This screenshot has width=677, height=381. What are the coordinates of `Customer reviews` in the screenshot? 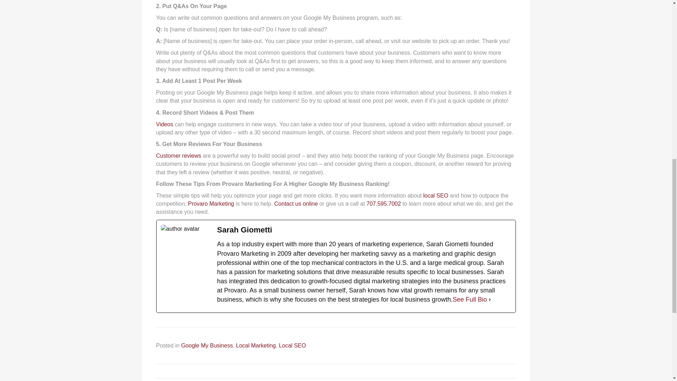 It's located at (178, 156).